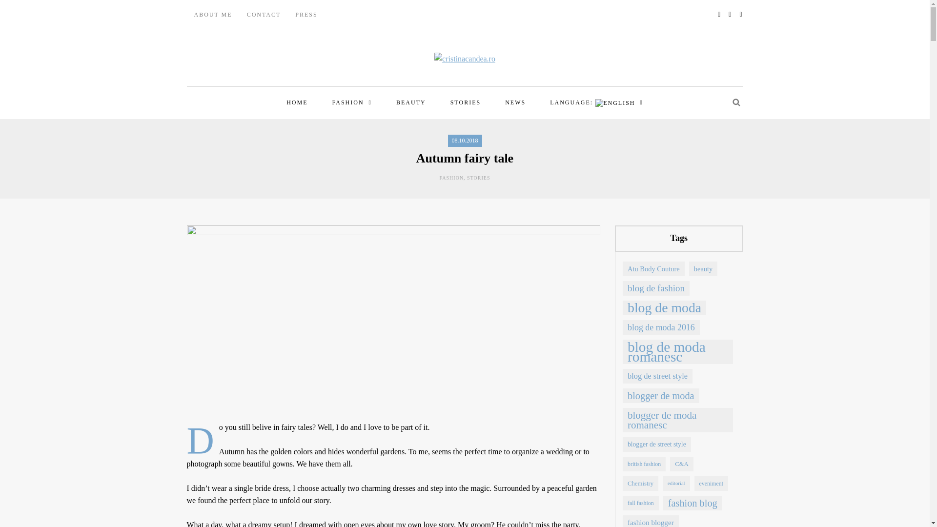 This screenshot has height=527, width=937. What do you see at coordinates (351, 102) in the screenshot?
I see `FASHION` at bounding box center [351, 102].